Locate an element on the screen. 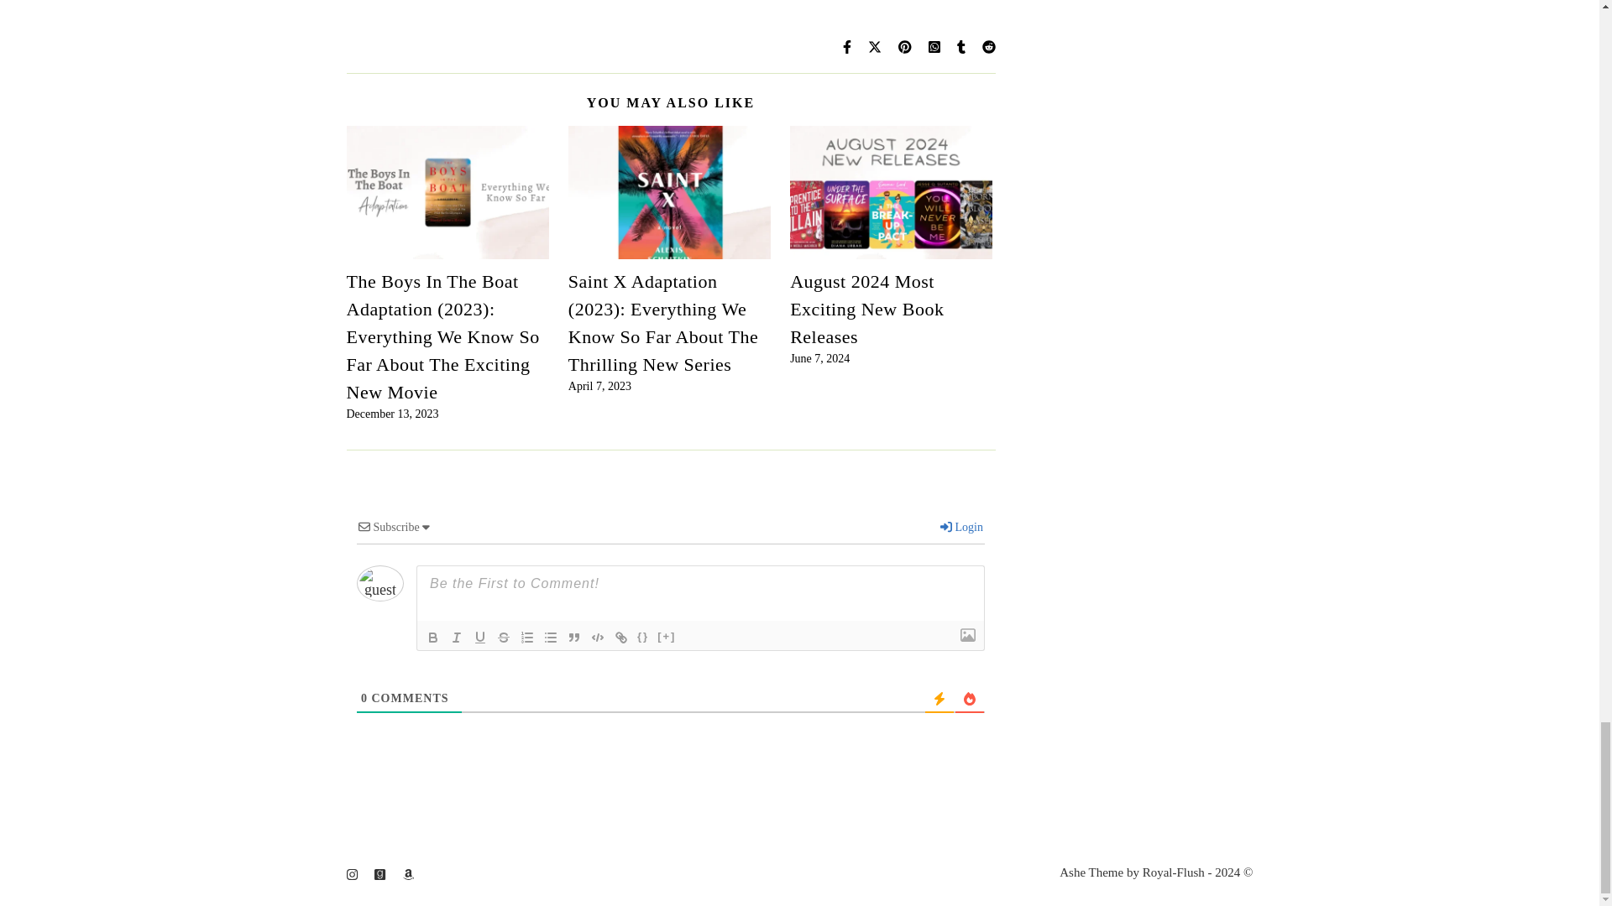  Code Block is located at coordinates (598, 638).